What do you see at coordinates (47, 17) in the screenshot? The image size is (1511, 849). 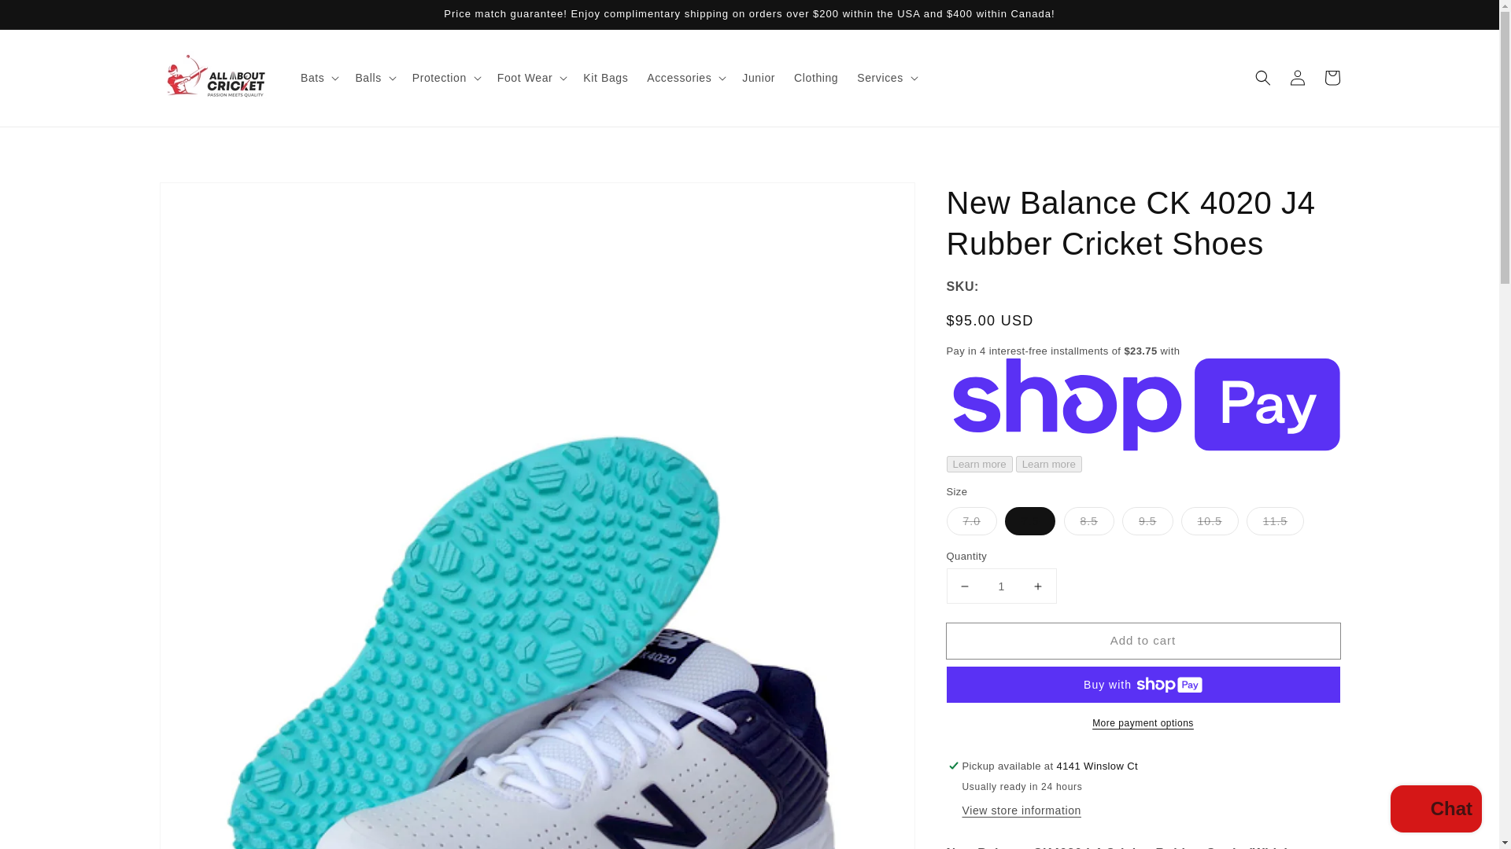 I see `Skip to content` at bounding box center [47, 17].